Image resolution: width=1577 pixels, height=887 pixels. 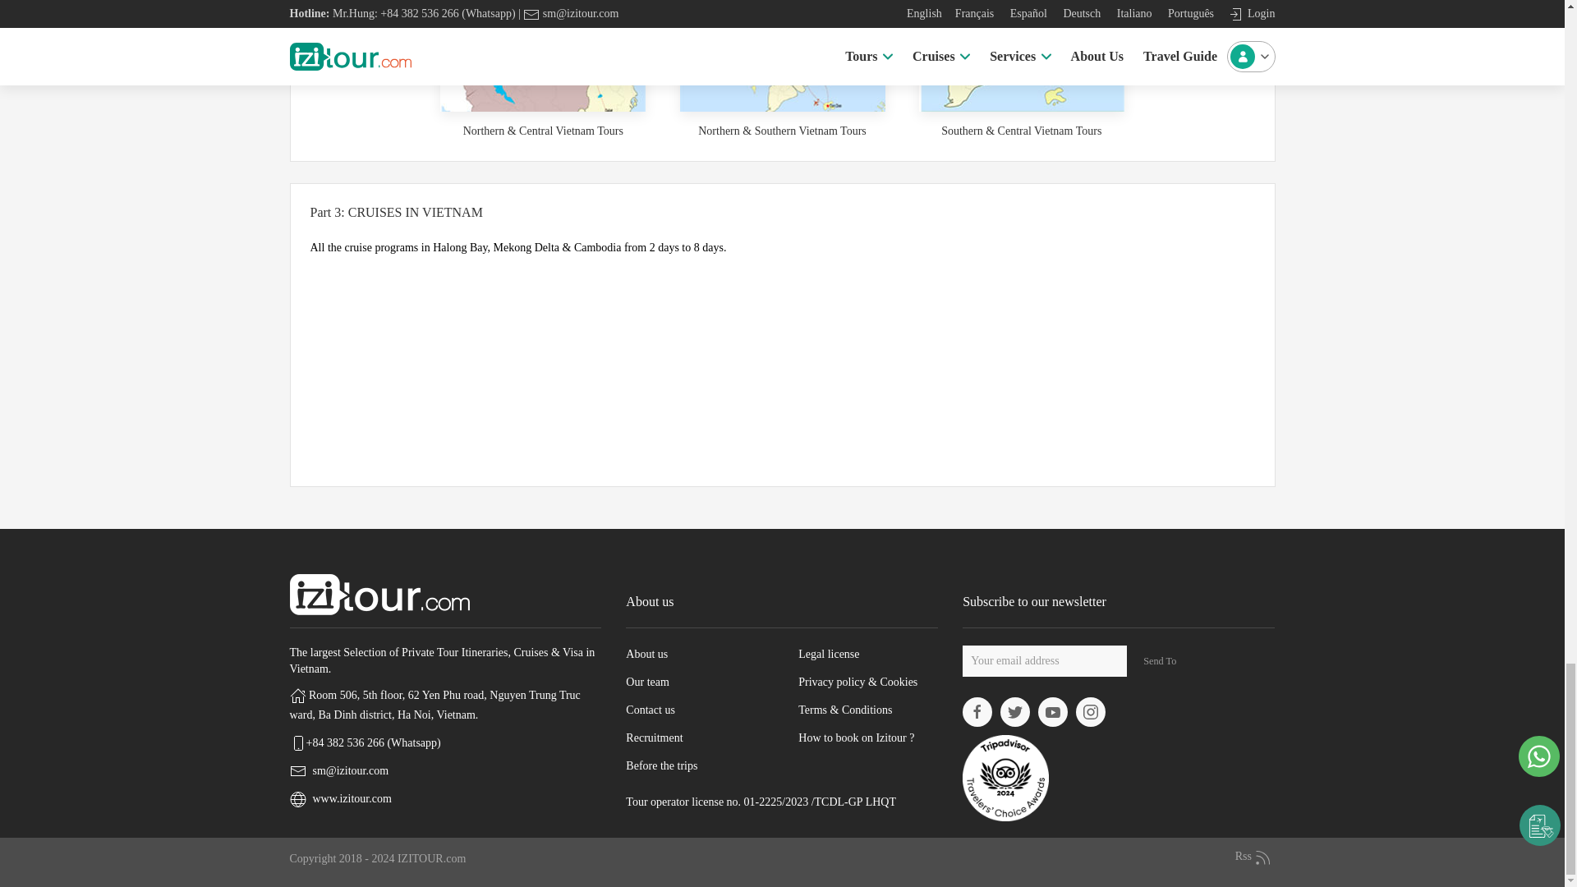 I want to click on Izitour Youtube, so click(x=1052, y=711).